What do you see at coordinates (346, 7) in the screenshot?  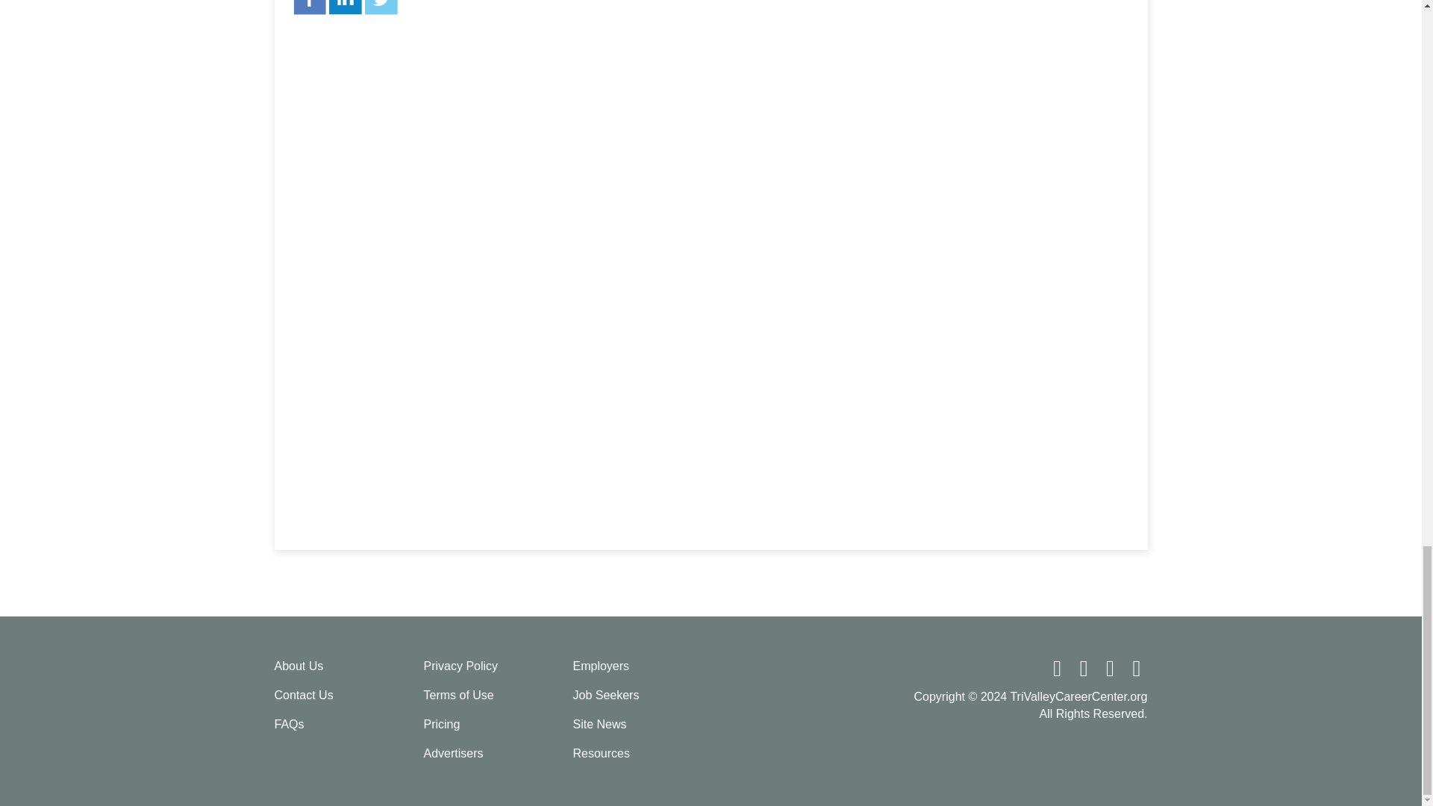 I see `LinkedIn` at bounding box center [346, 7].